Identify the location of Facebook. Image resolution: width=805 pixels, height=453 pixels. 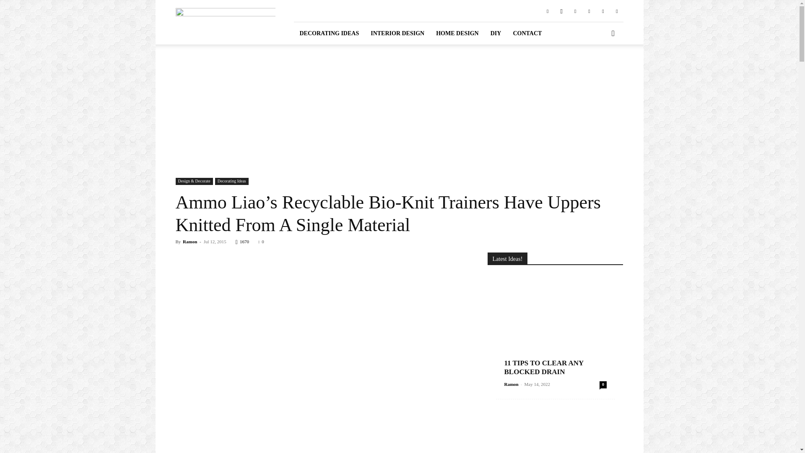
(547, 10).